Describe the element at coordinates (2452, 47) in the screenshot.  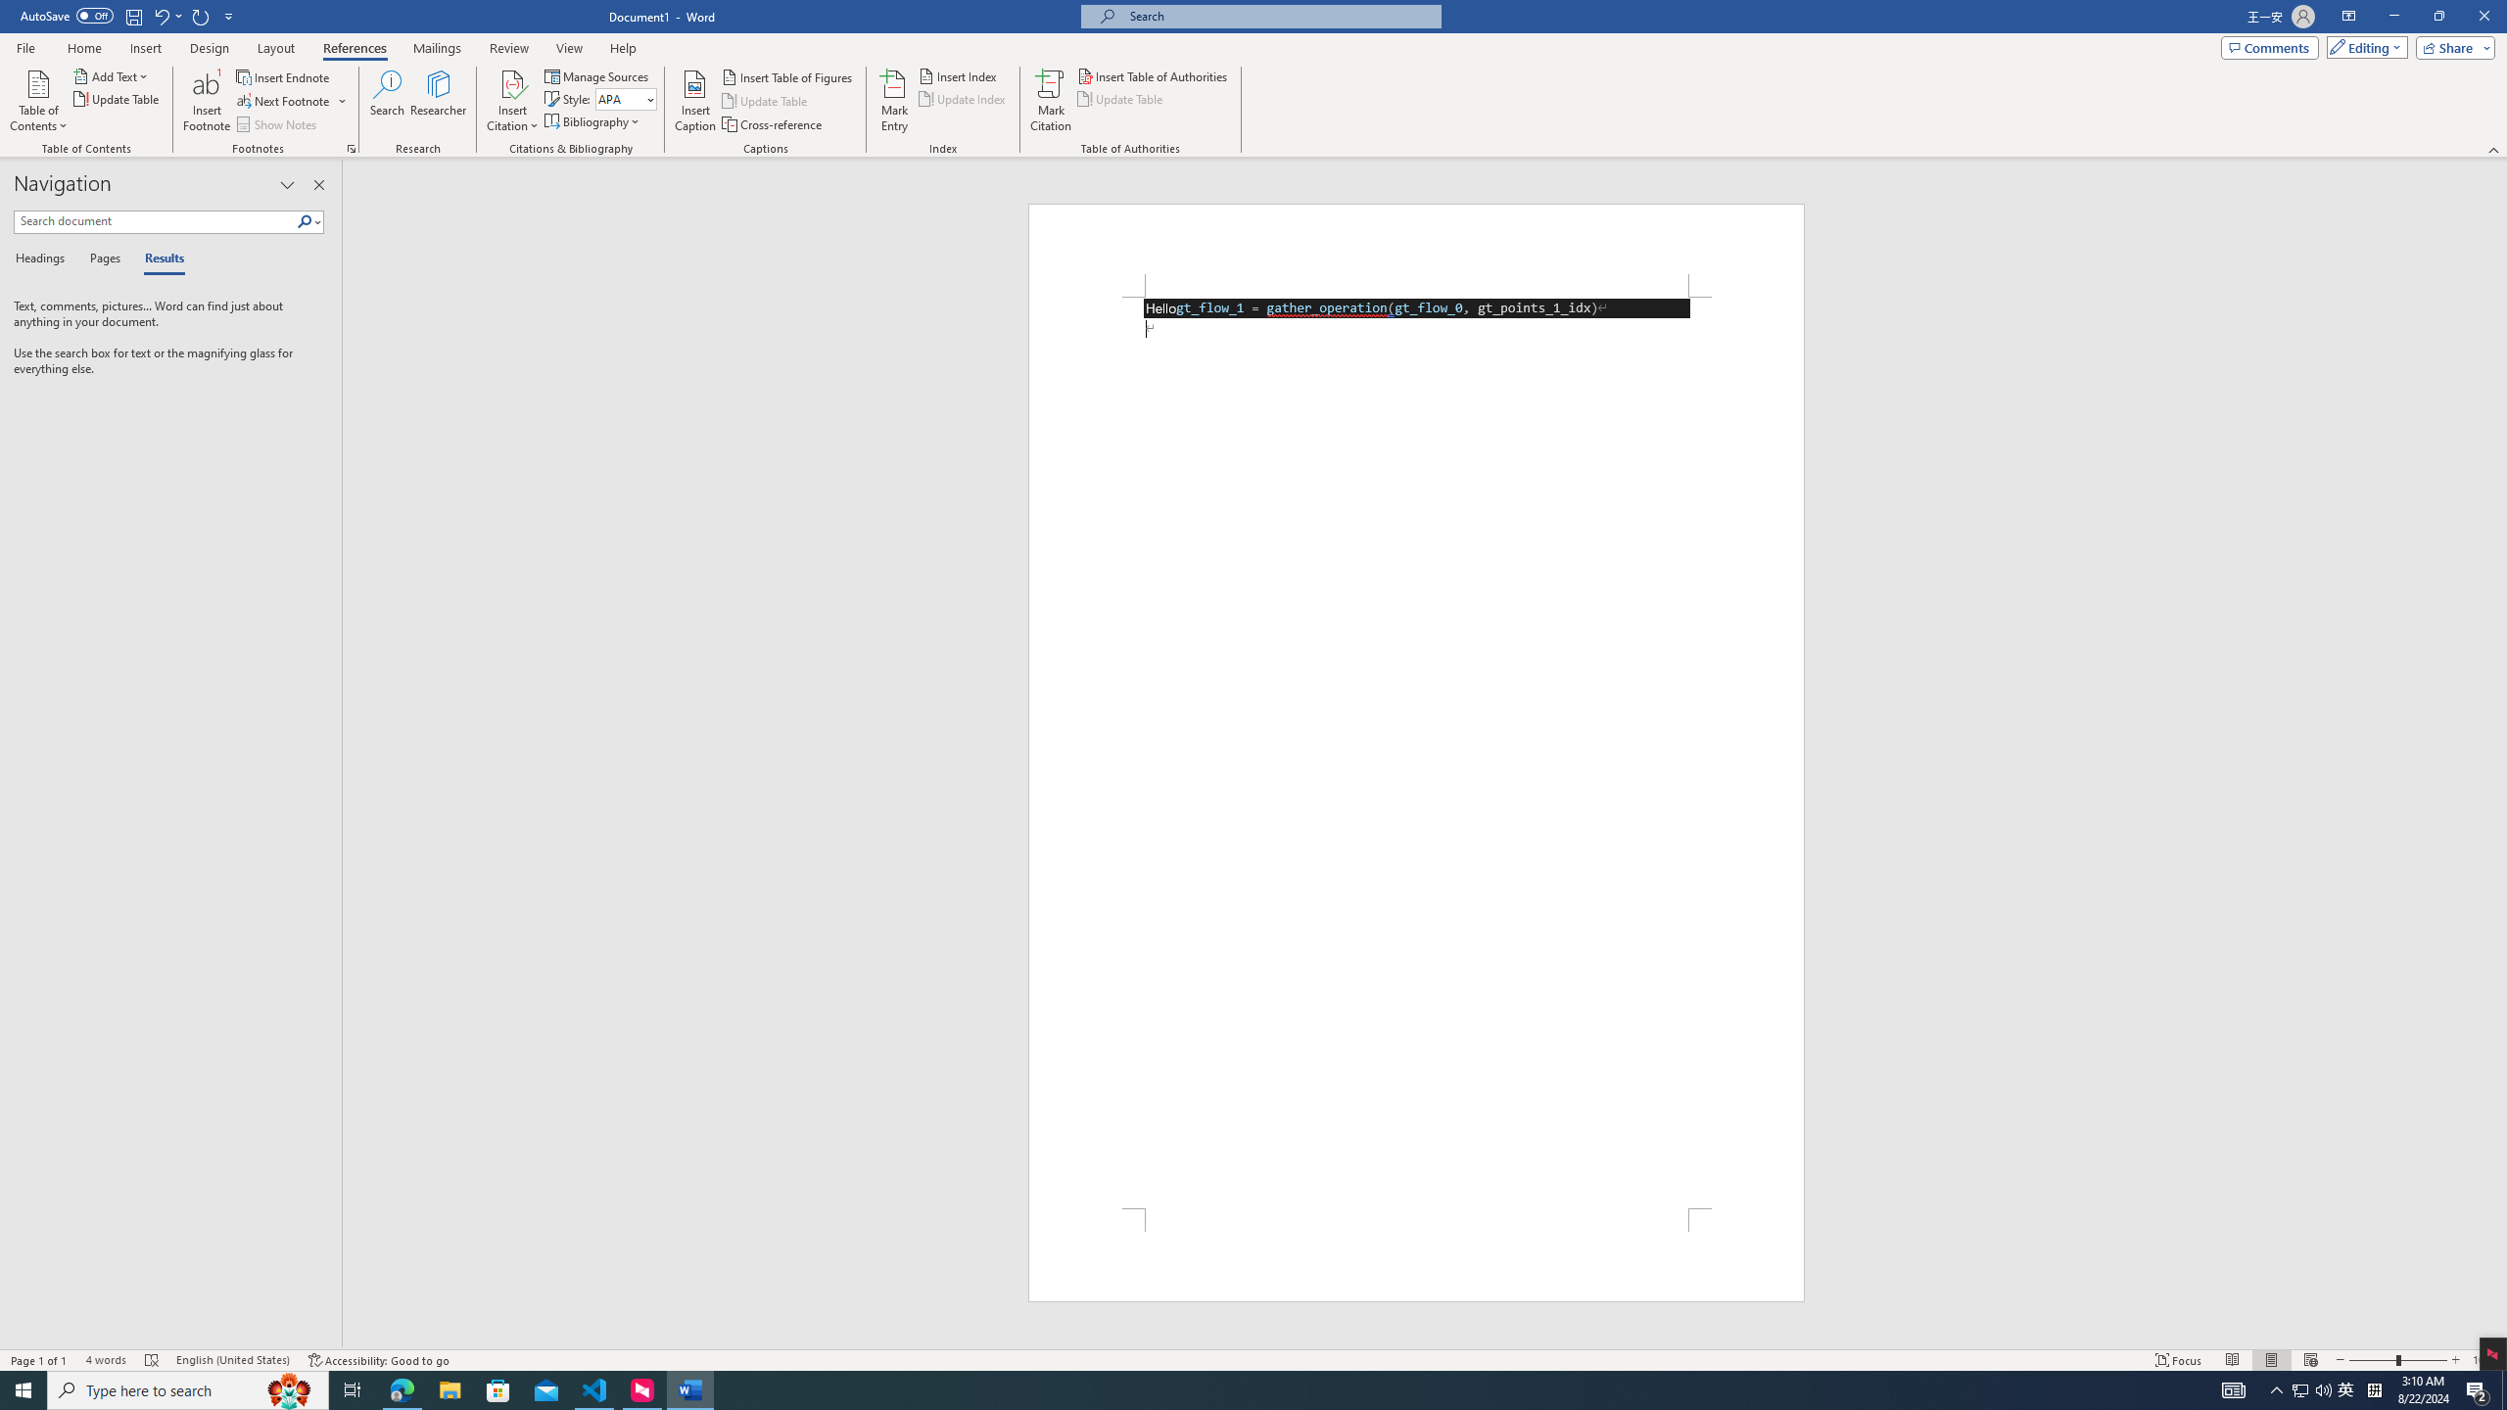
I see `Share` at that location.